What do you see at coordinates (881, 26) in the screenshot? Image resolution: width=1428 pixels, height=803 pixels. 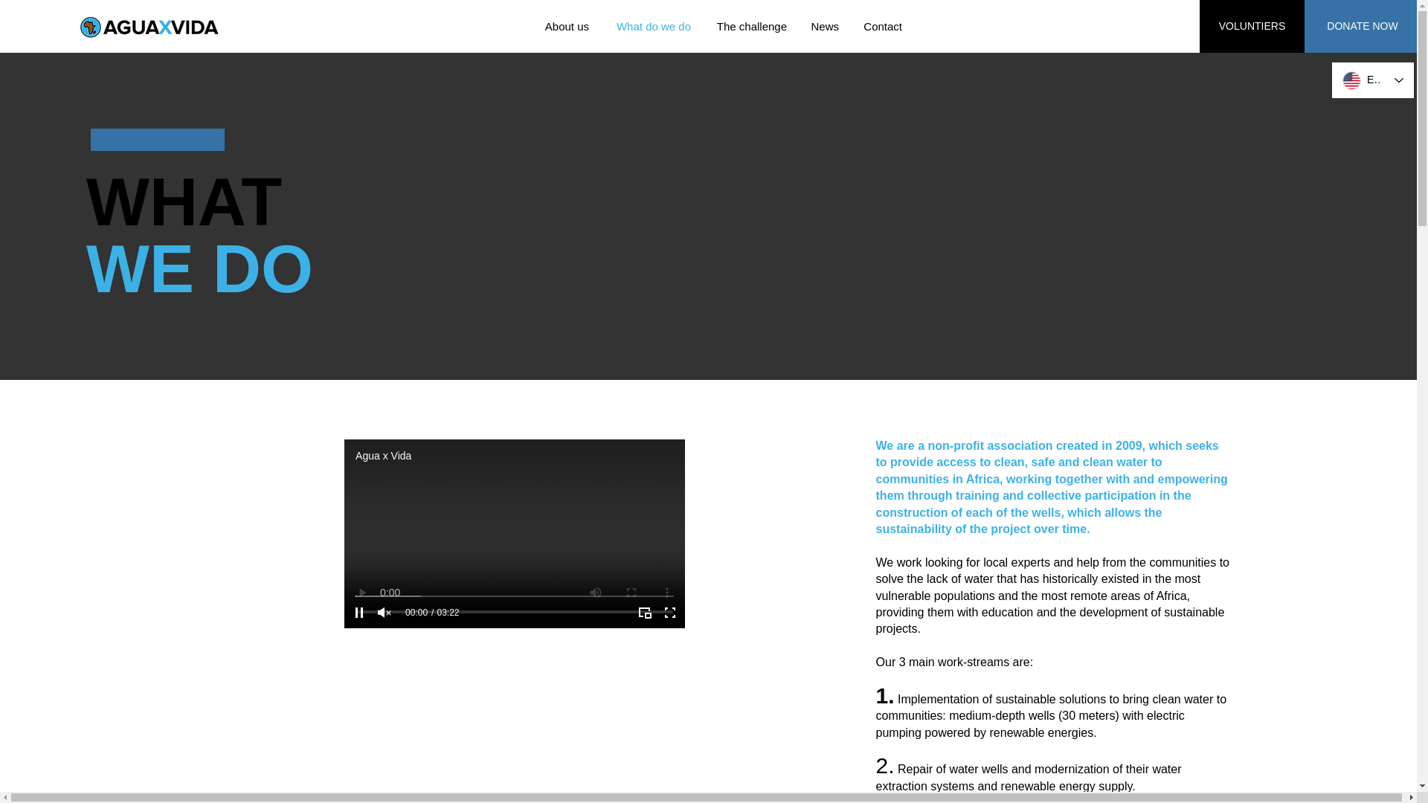 I see `Contact` at bounding box center [881, 26].